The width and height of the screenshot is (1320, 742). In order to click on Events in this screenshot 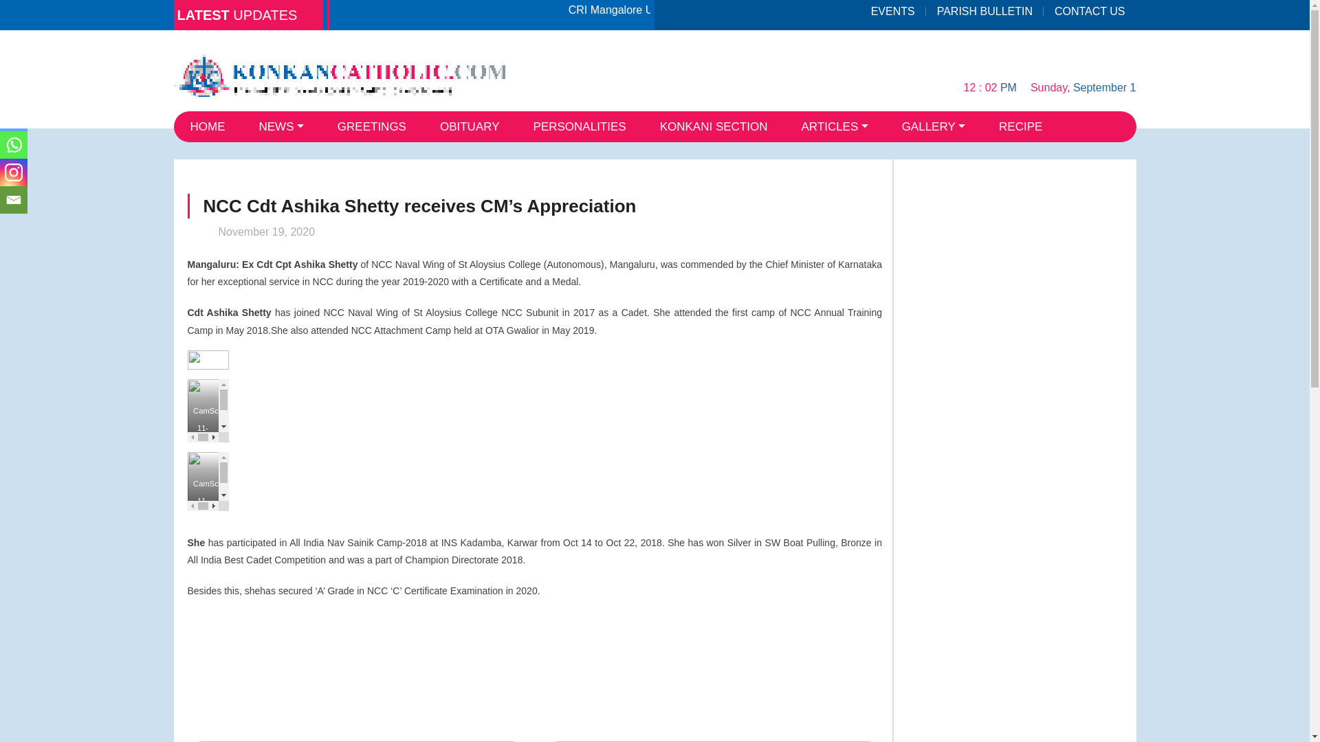, I will do `click(893, 11)`.